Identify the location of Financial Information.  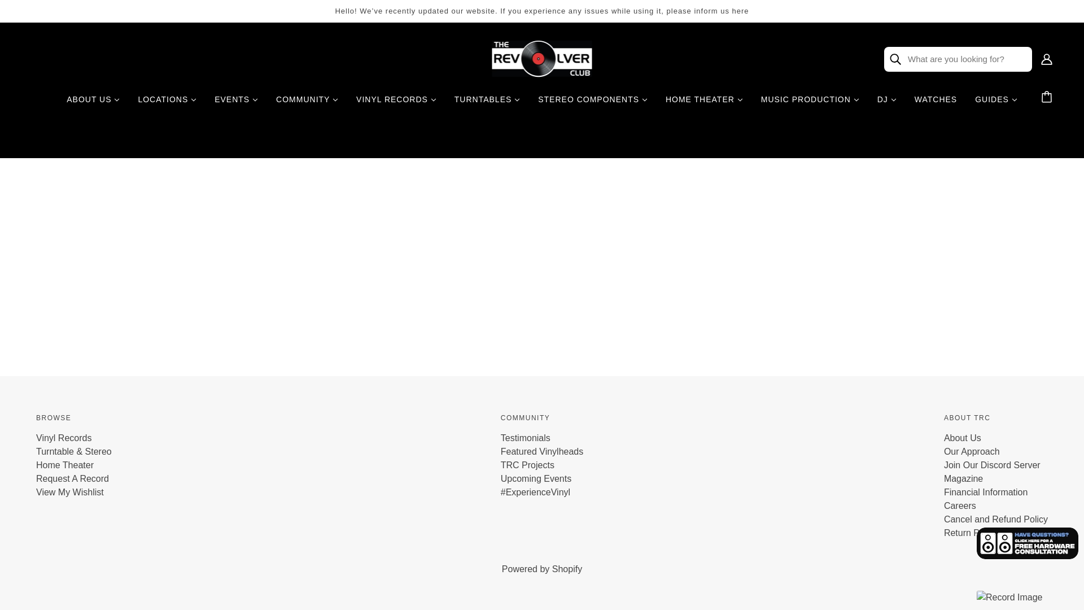
(986, 492).